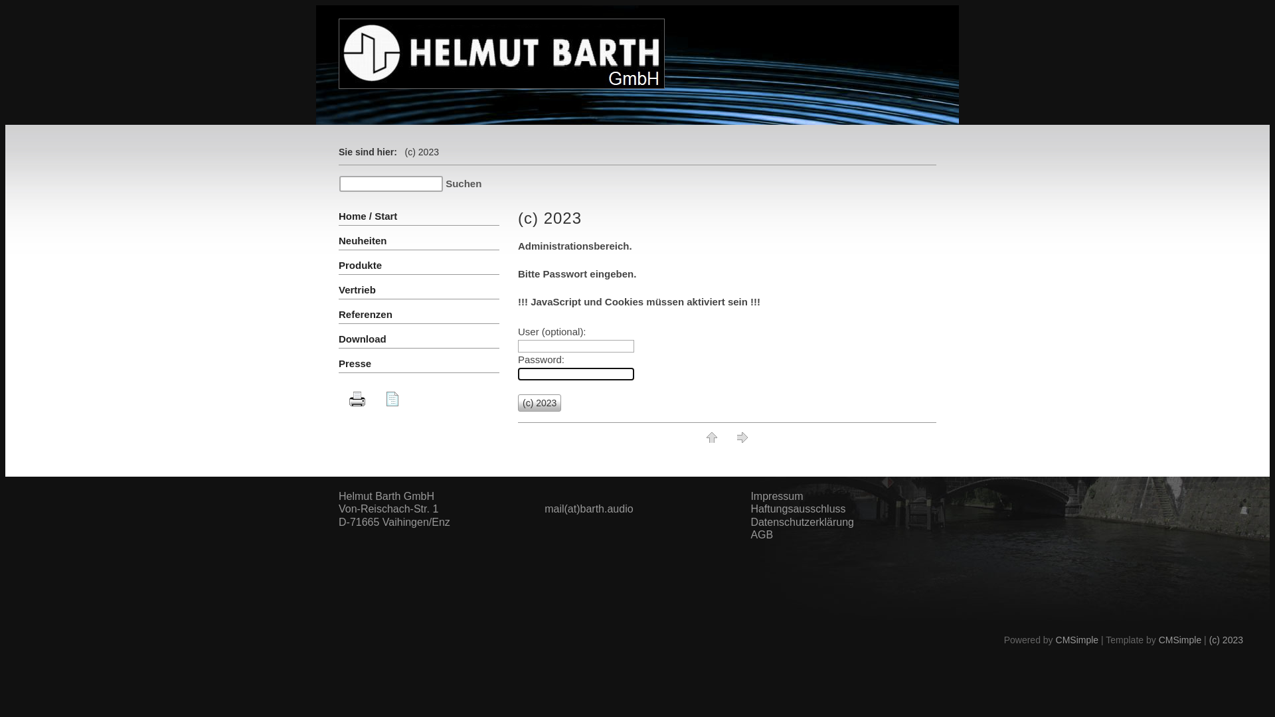 The image size is (1275, 717). What do you see at coordinates (363, 240) in the screenshot?
I see `Neuheiten` at bounding box center [363, 240].